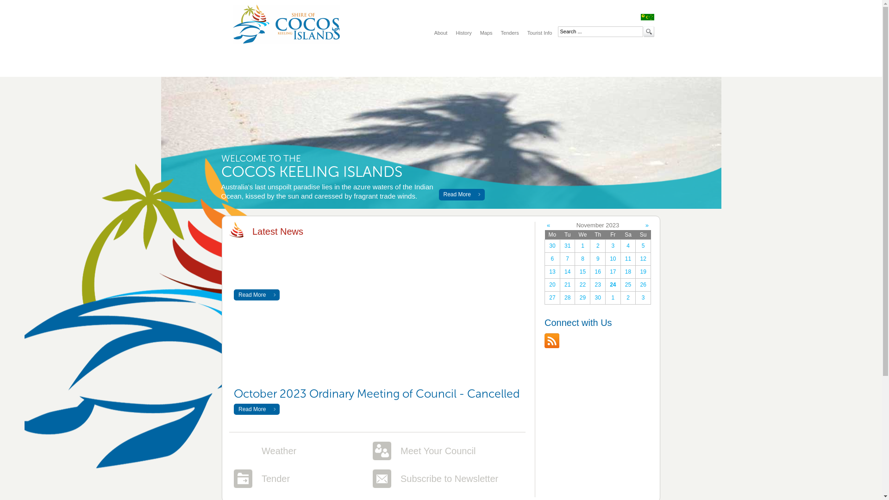 The height and width of the screenshot is (500, 889). What do you see at coordinates (617, 63) in the screenshot?
I see `CKI COVID-19` at bounding box center [617, 63].